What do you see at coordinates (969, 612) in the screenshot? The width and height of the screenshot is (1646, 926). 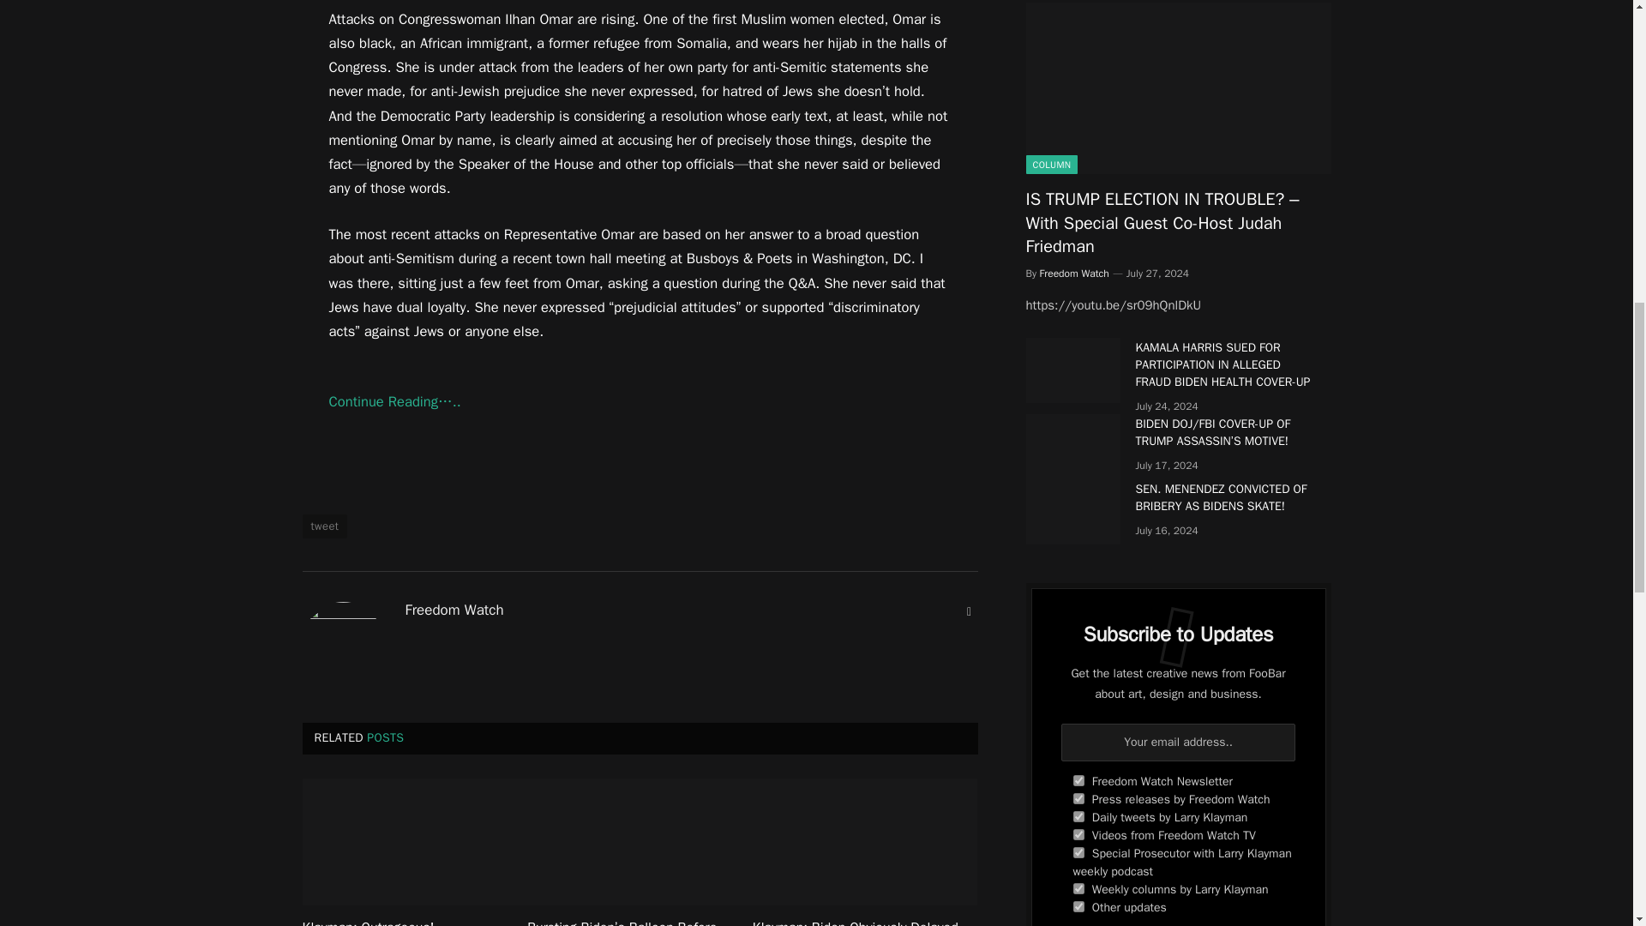 I see `Website` at bounding box center [969, 612].